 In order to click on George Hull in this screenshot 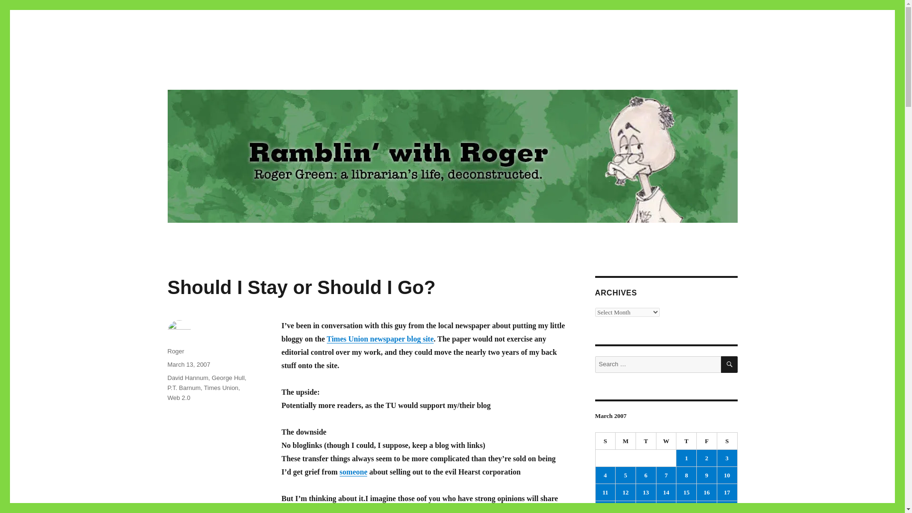, I will do `click(228, 378)`.